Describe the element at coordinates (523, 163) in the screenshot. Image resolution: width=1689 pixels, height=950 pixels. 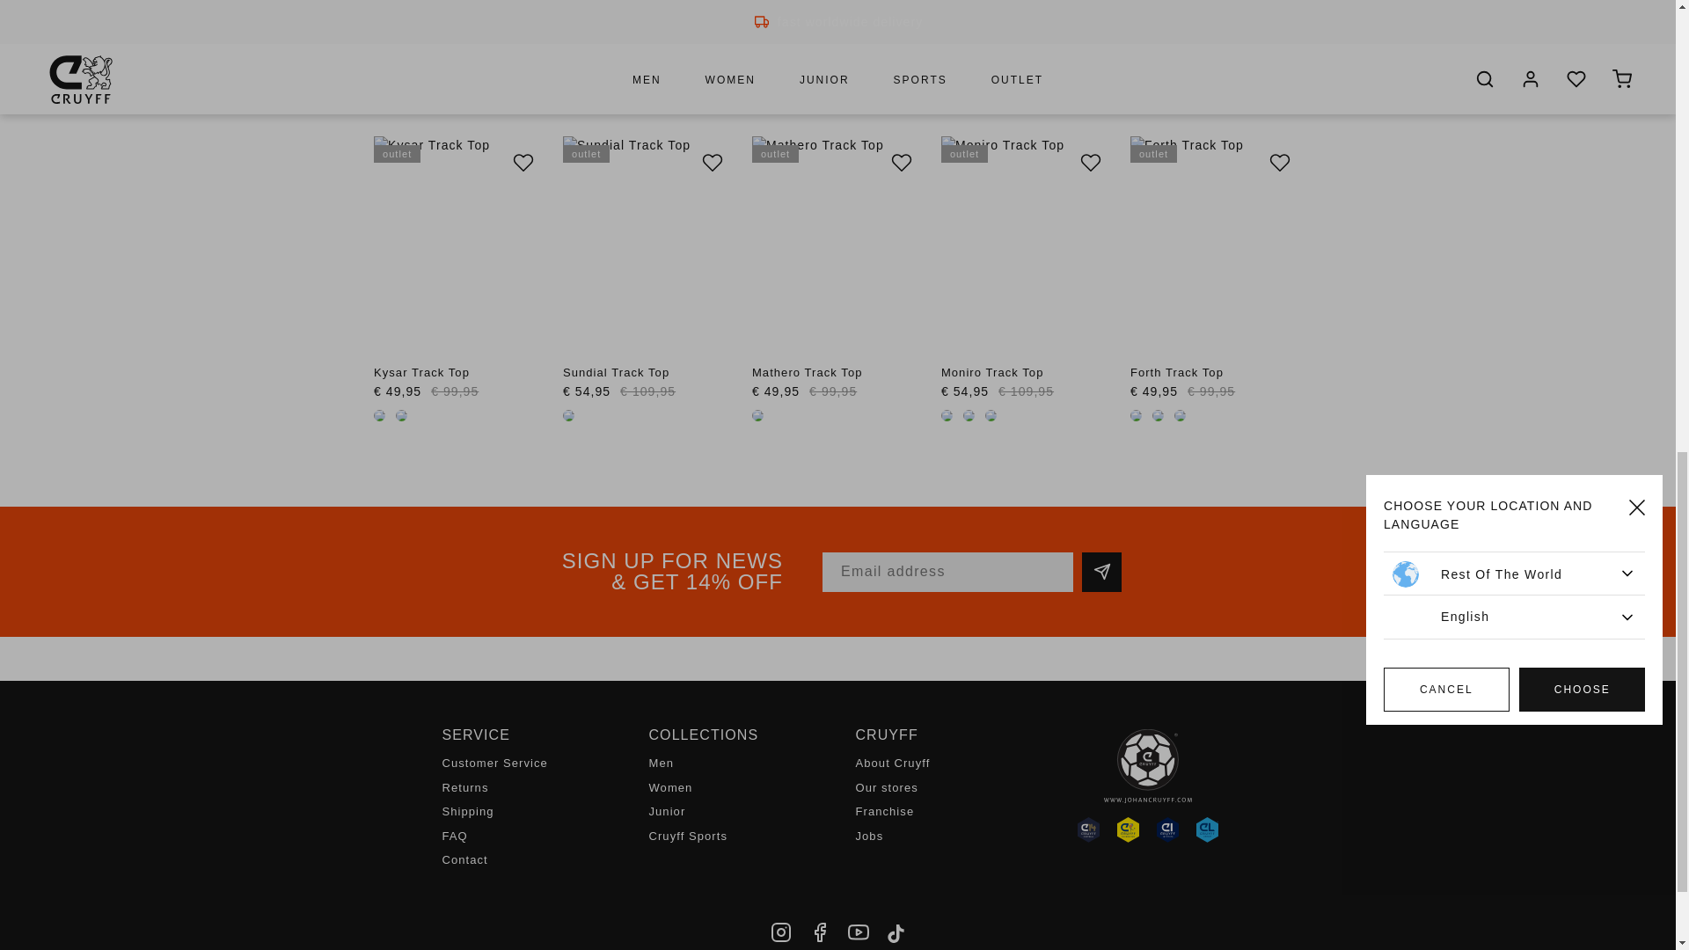
I see `Wishlist` at that location.